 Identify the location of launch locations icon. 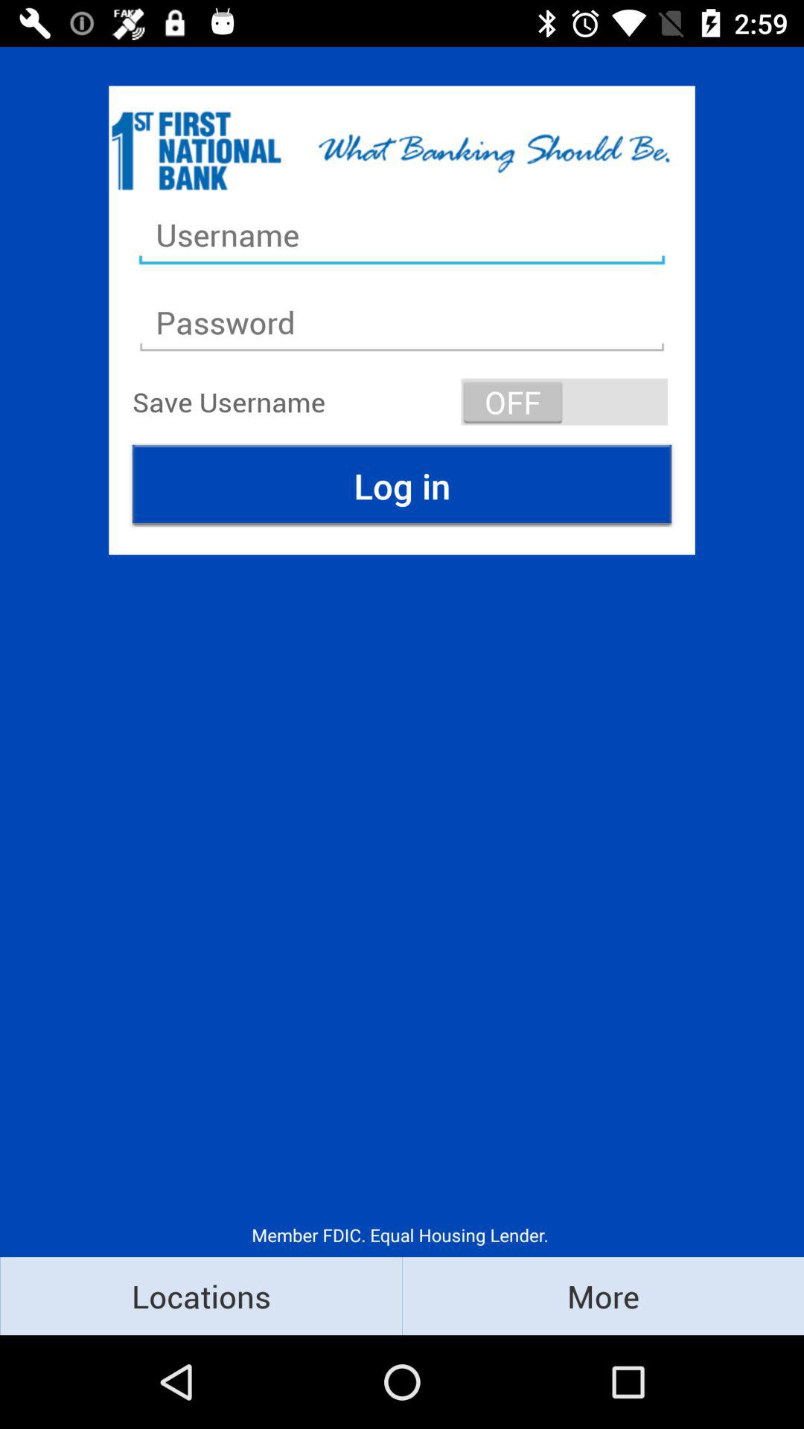
(201, 1295).